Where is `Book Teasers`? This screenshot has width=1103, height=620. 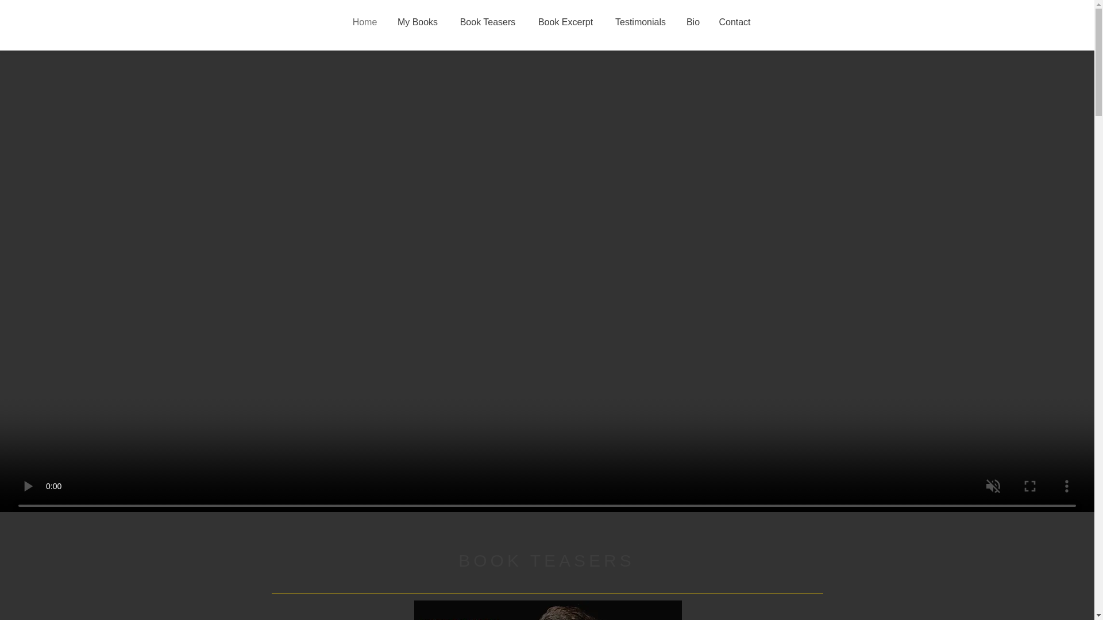 Book Teasers is located at coordinates (487, 22).